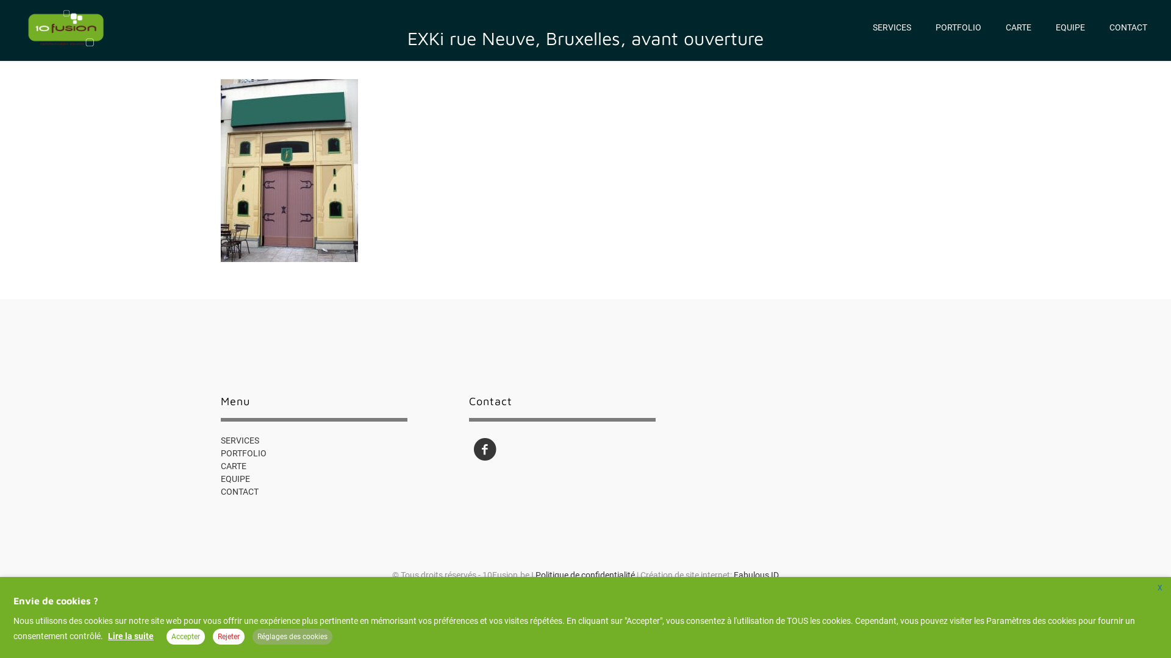 The height and width of the screenshot is (658, 1171). What do you see at coordinates (314, 420) in the screenshot?
I see `EXKi rue Neuve, Bruxelles, avant ouverture` at bounding box center [314, 420].